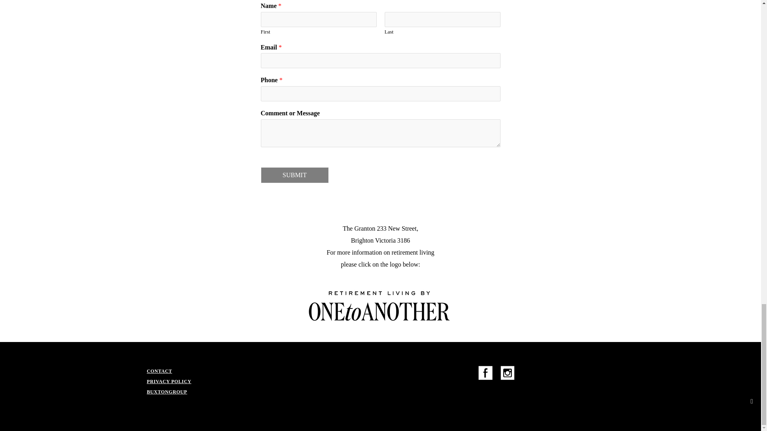 The image size is (767, 431). What do you see at coordinates (294, 175) in the screenshot?
I see `SUBMIT` at bounding box center [294, 175].